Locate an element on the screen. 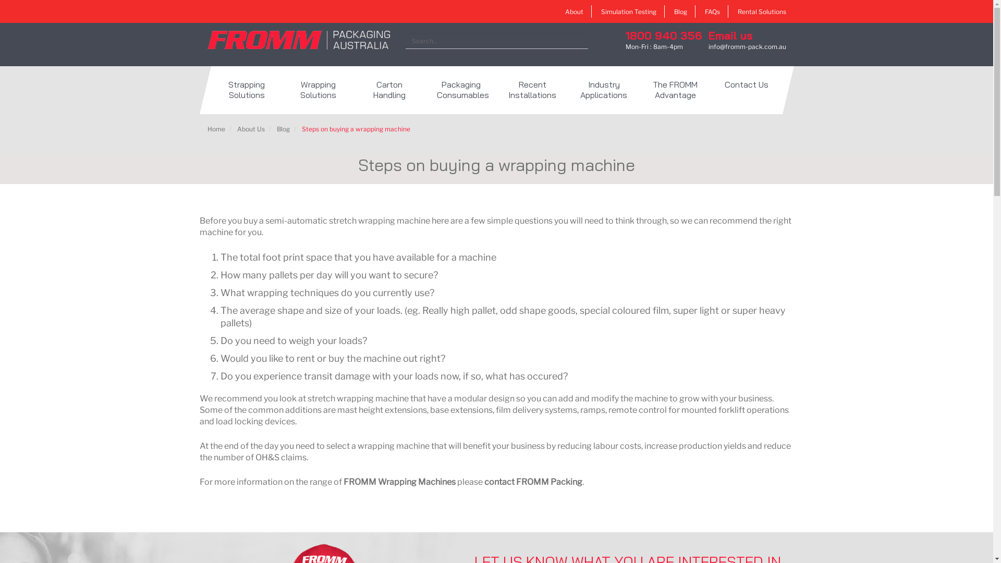 The height and width of the screenshot is (563, 1001). Industry Applications is located at coordinates (604, 90).